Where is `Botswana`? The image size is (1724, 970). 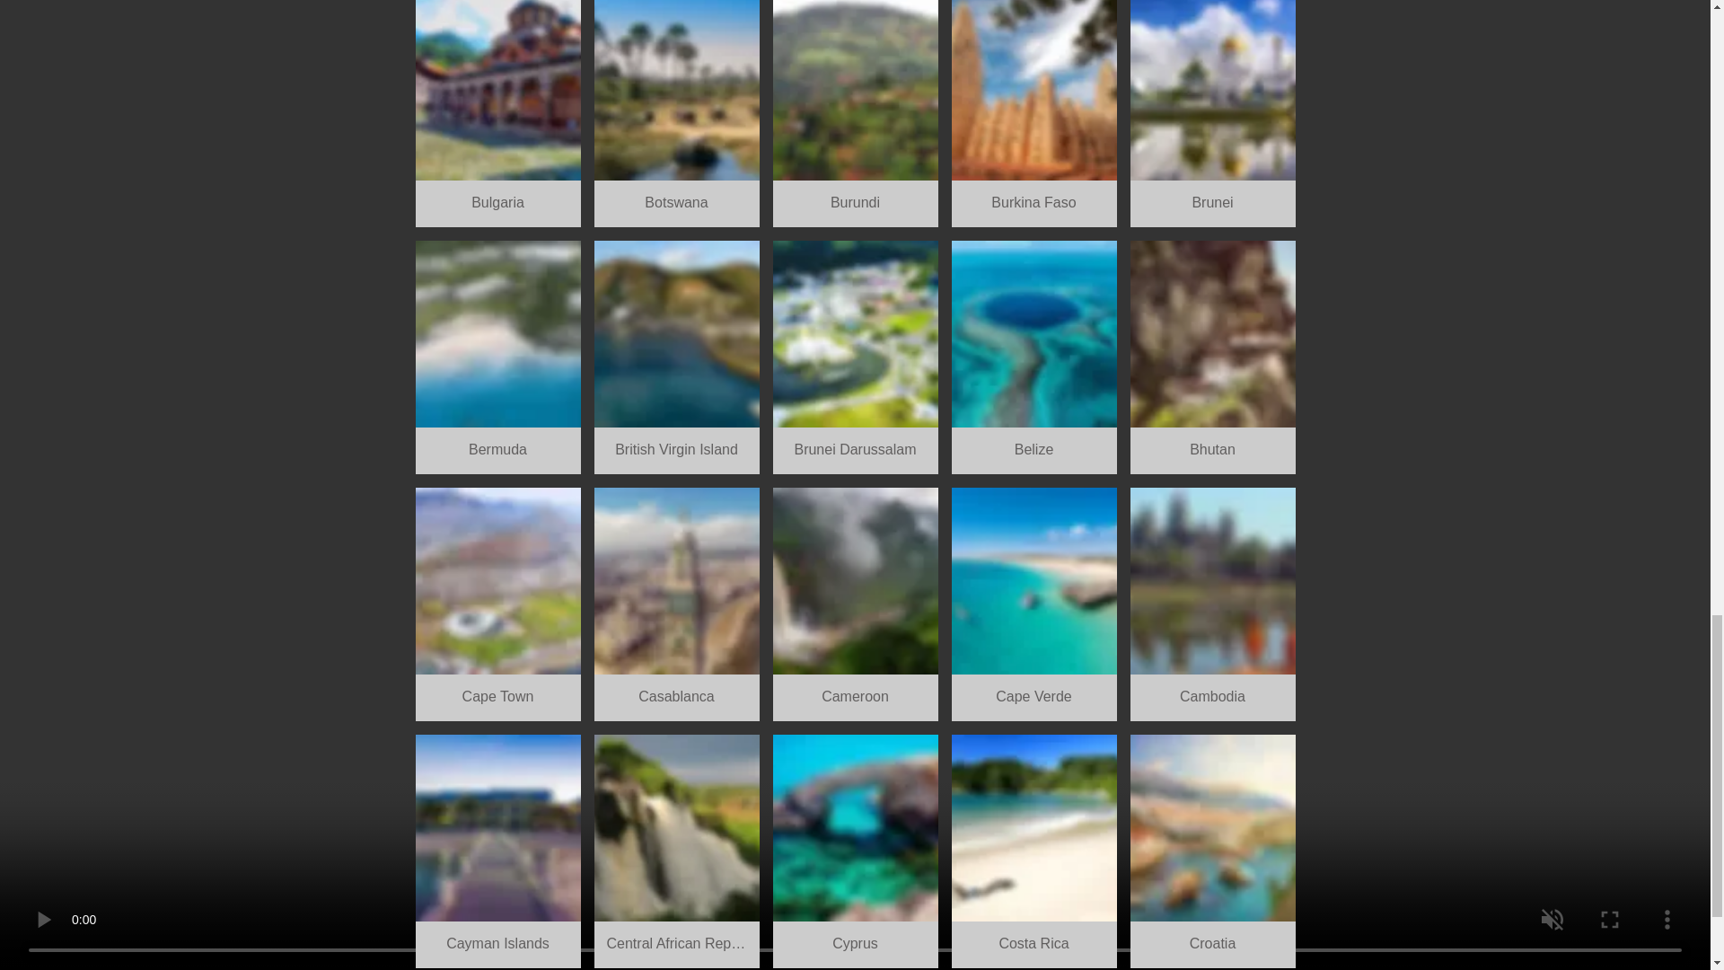 Botswana is located at coordinates (677, 113).